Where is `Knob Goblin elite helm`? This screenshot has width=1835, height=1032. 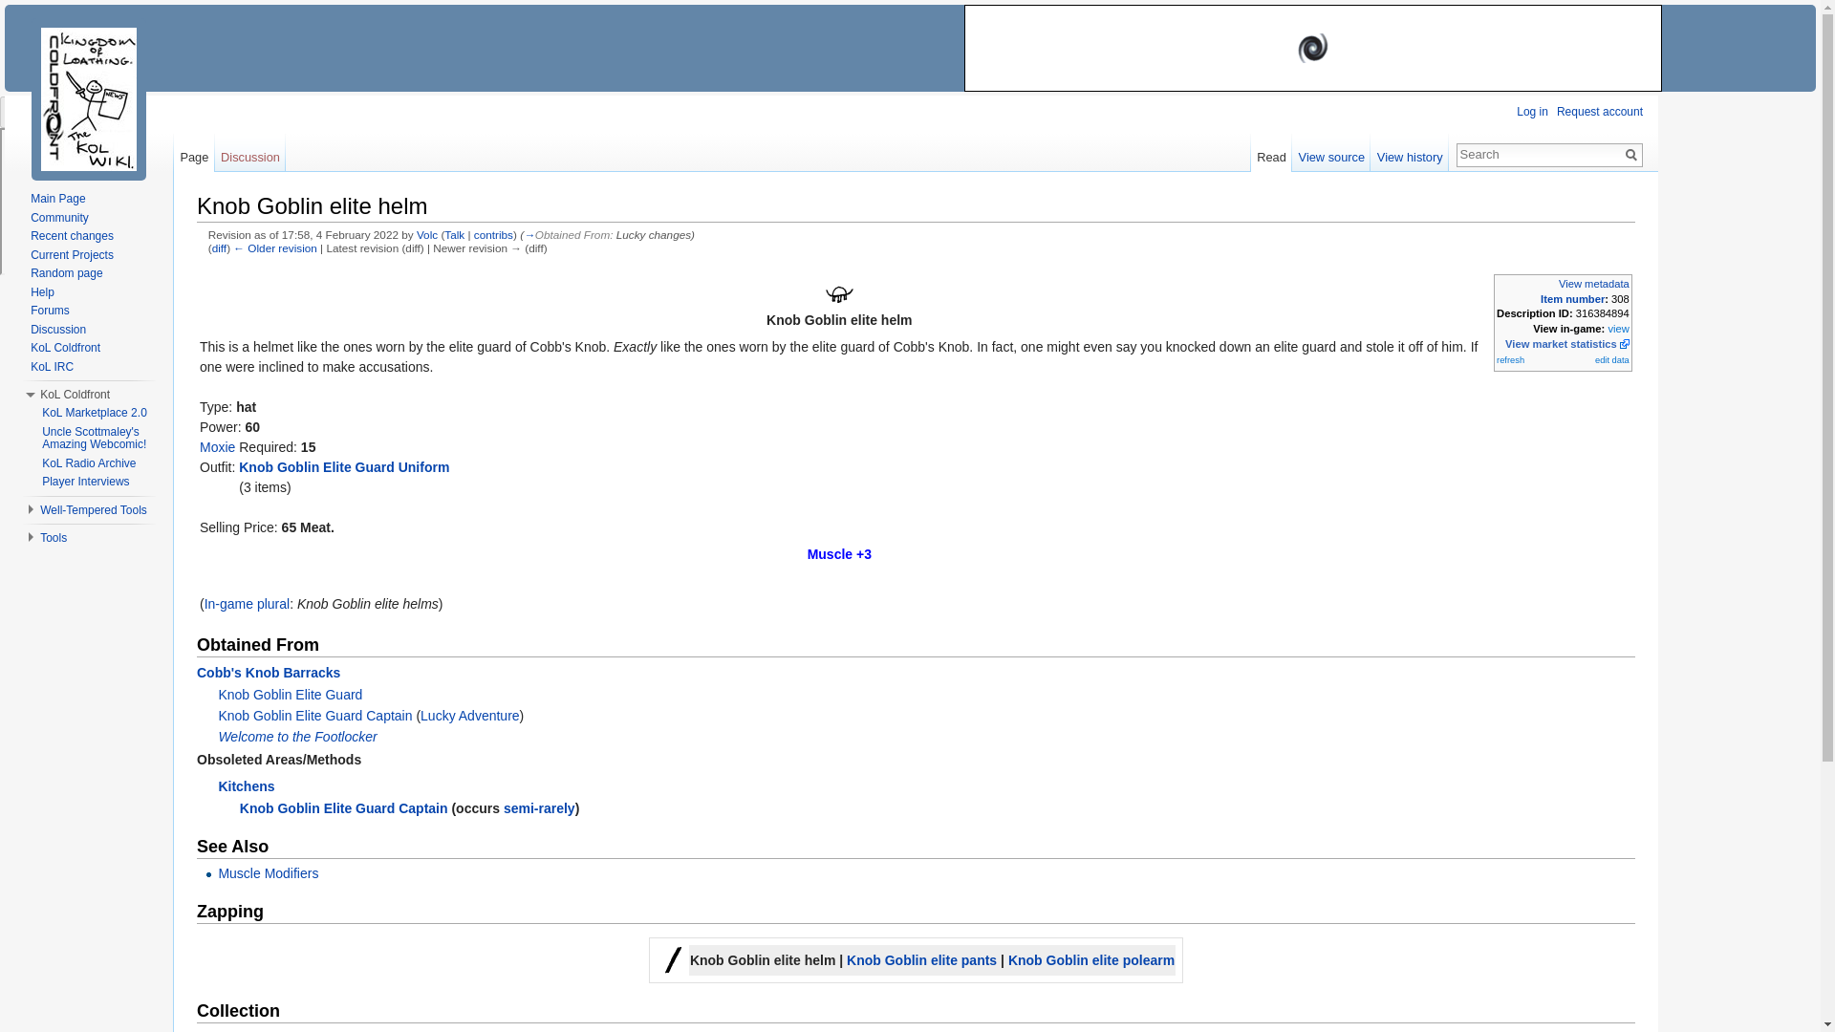
Knob Goblin elite helm is located at coordinates (219, 247).